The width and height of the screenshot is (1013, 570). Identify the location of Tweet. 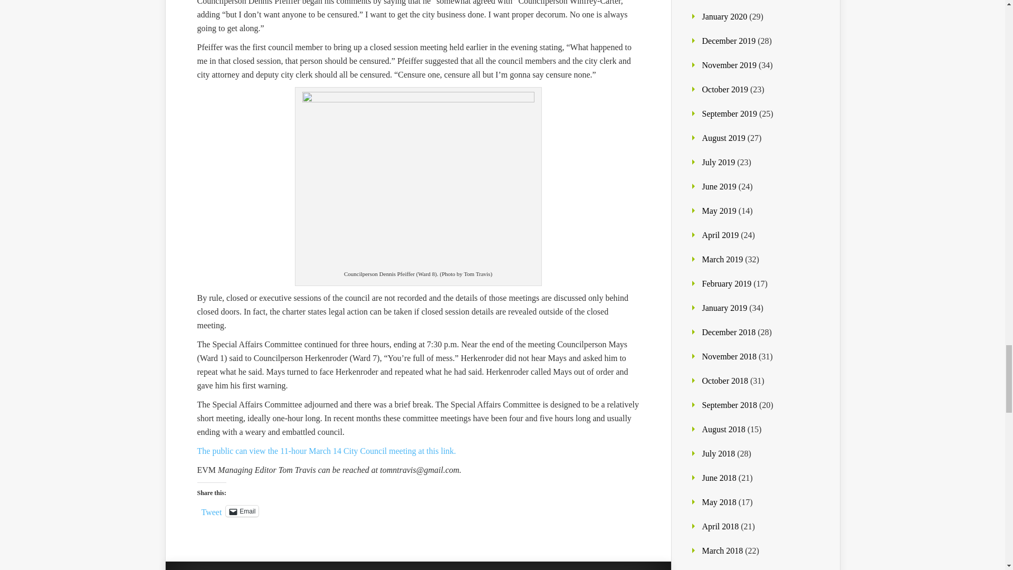
(212, 510).